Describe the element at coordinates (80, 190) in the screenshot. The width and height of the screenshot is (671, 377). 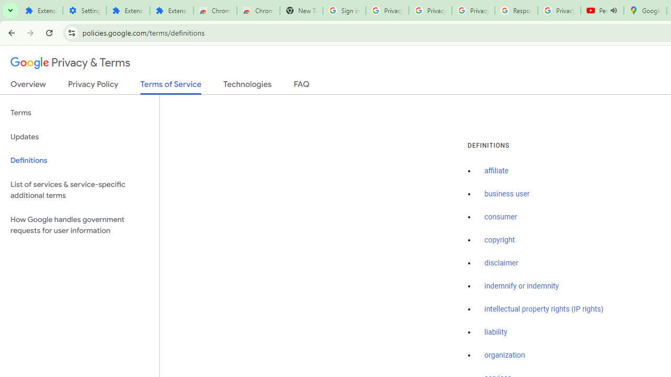
I see `List of services & service-specific additional terms` at that location.